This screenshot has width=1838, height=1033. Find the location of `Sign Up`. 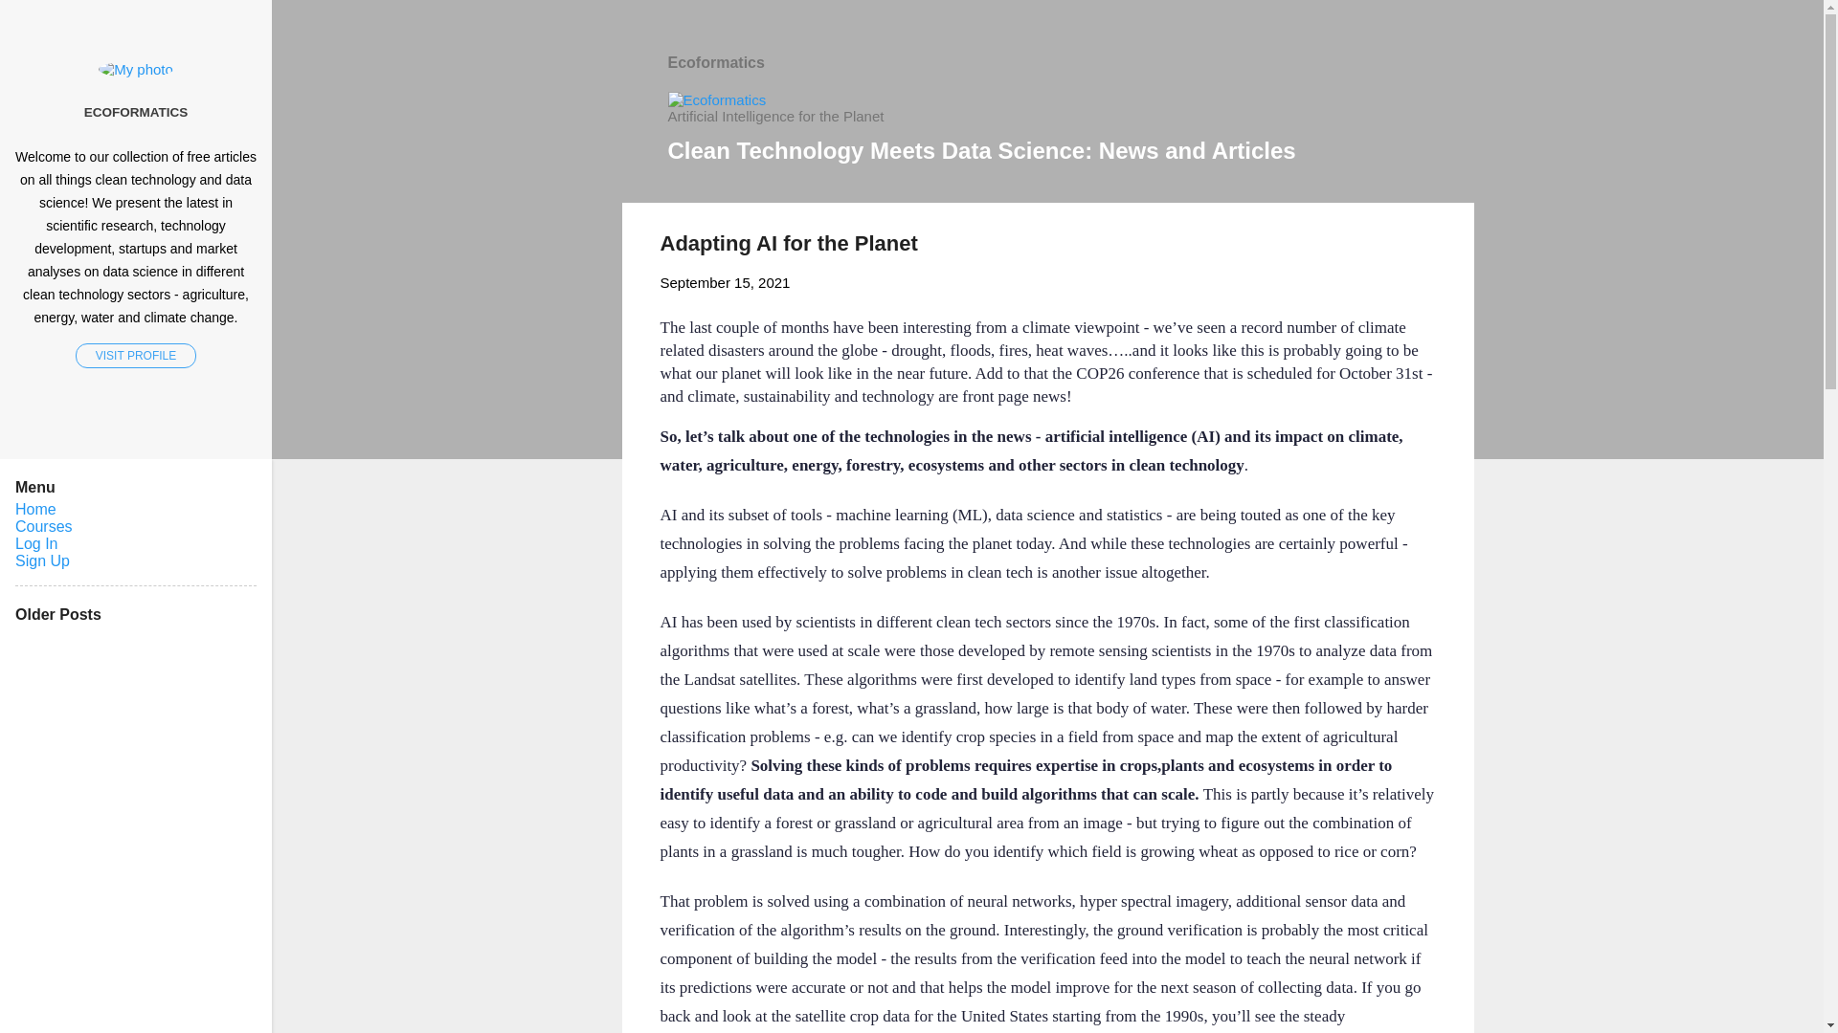

Sign Up is located at coordinates (42, 560).